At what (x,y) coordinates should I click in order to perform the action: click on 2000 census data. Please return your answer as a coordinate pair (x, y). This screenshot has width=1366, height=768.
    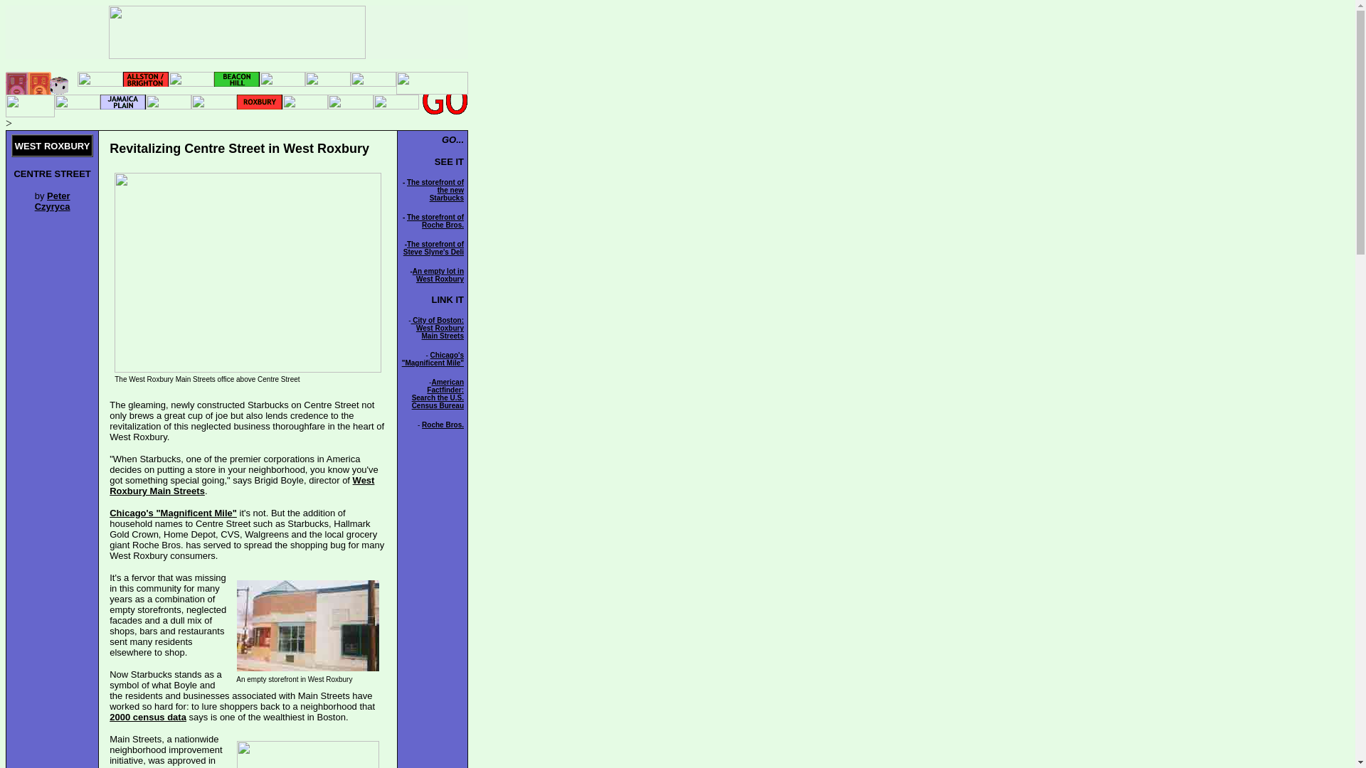
    Looking at the image, I should click on (147, 717).